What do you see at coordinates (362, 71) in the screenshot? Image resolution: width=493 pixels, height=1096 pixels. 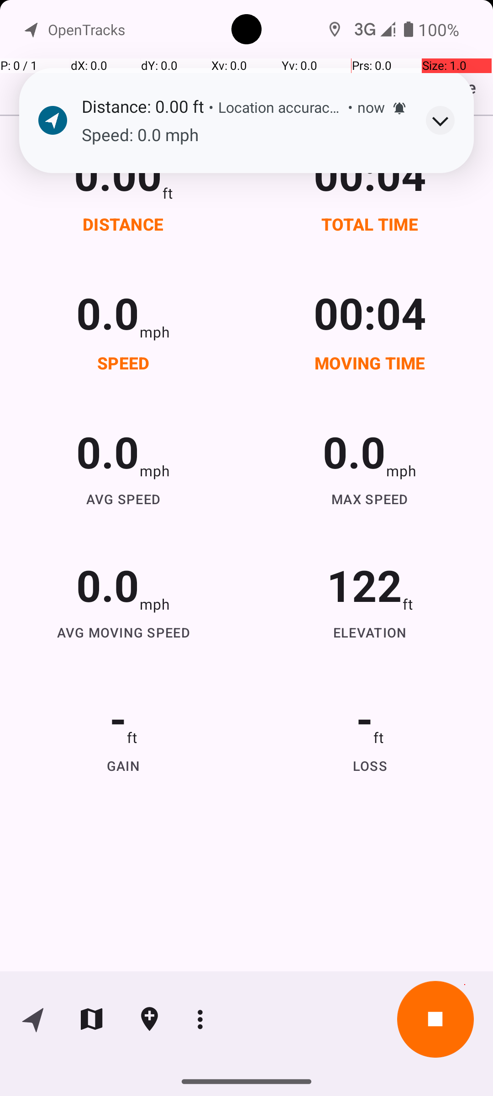 I see `Off` at bounding box center [362, 71].